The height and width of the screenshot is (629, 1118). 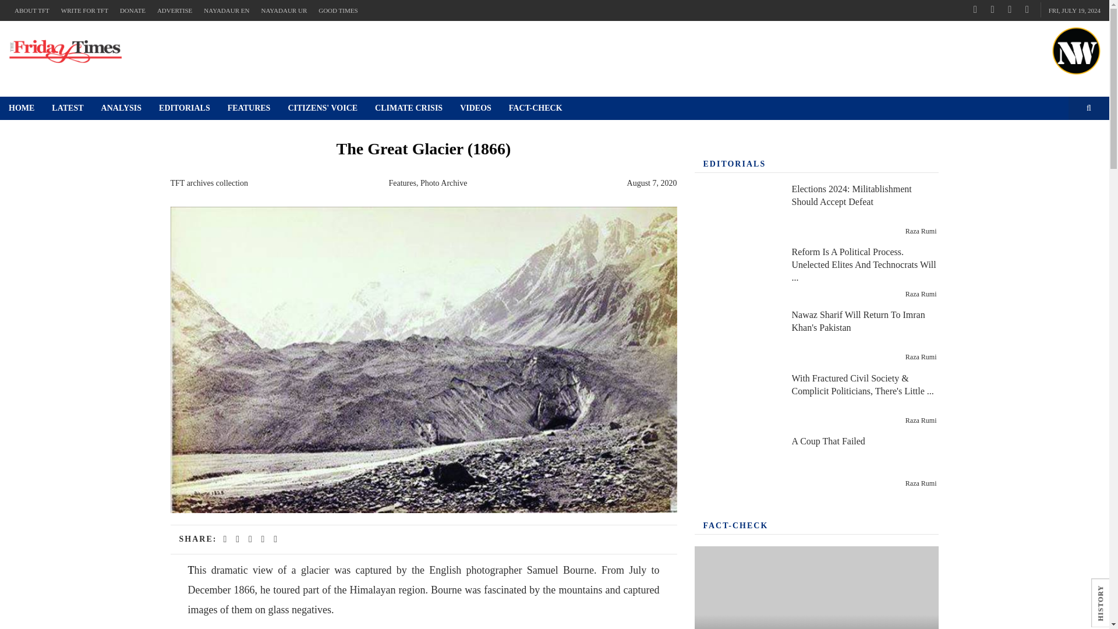 I want to click on ABOUT TFT, so click(x=31, y=10).